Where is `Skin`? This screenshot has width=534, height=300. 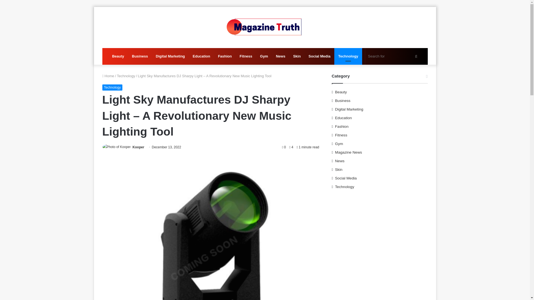
Skin is located at coordinates (297, 56).